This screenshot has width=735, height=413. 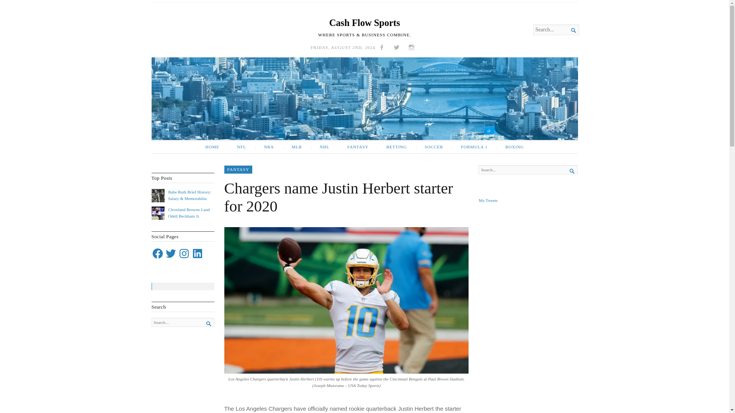 What do you see at coordinates (237, 147) in the screenshot?
I see `NFL` at bounding box center [237, 147].